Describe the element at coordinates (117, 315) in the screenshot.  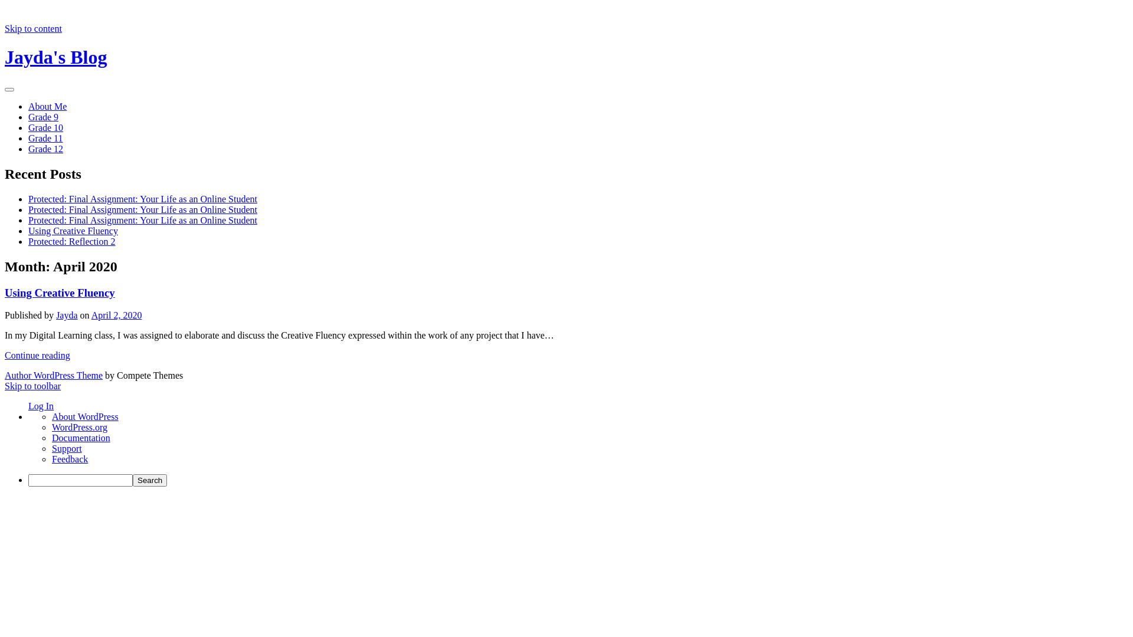
I see `April 2, 2020` at that location.